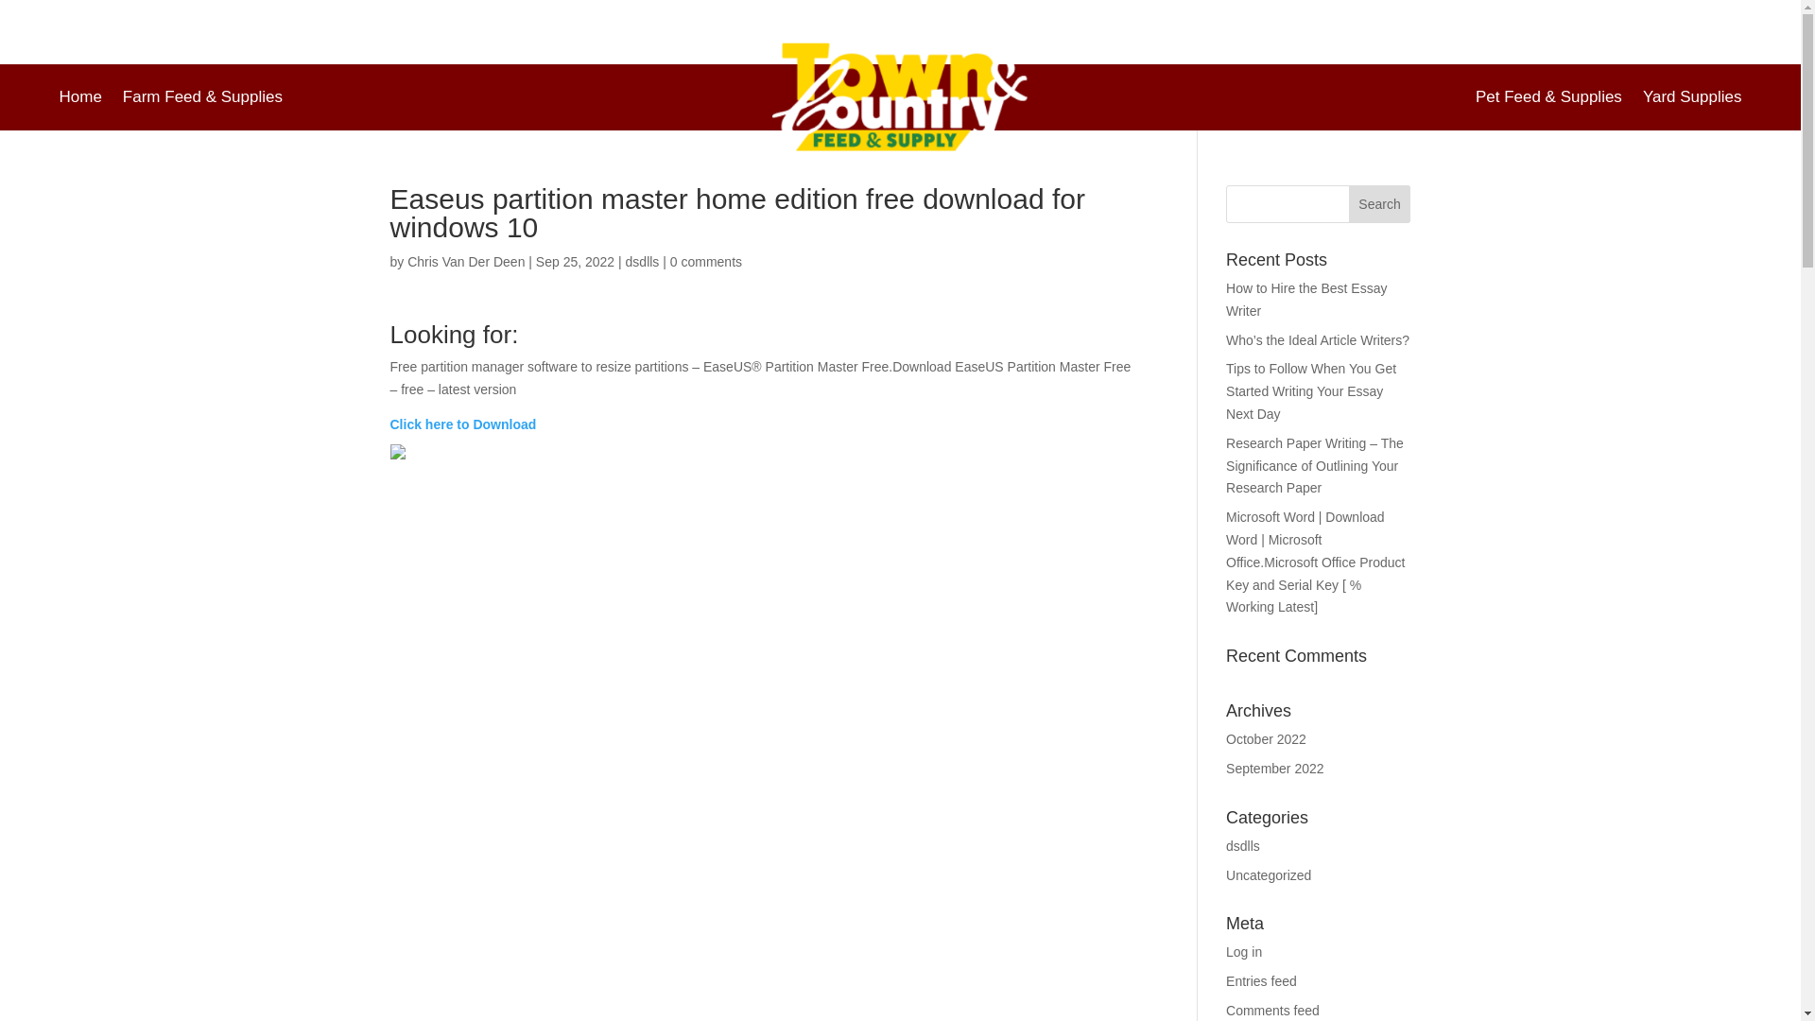  What do you see at coordinates (900, 97) in the screenshot?
I see `logo` at bounding box center [900, 97].